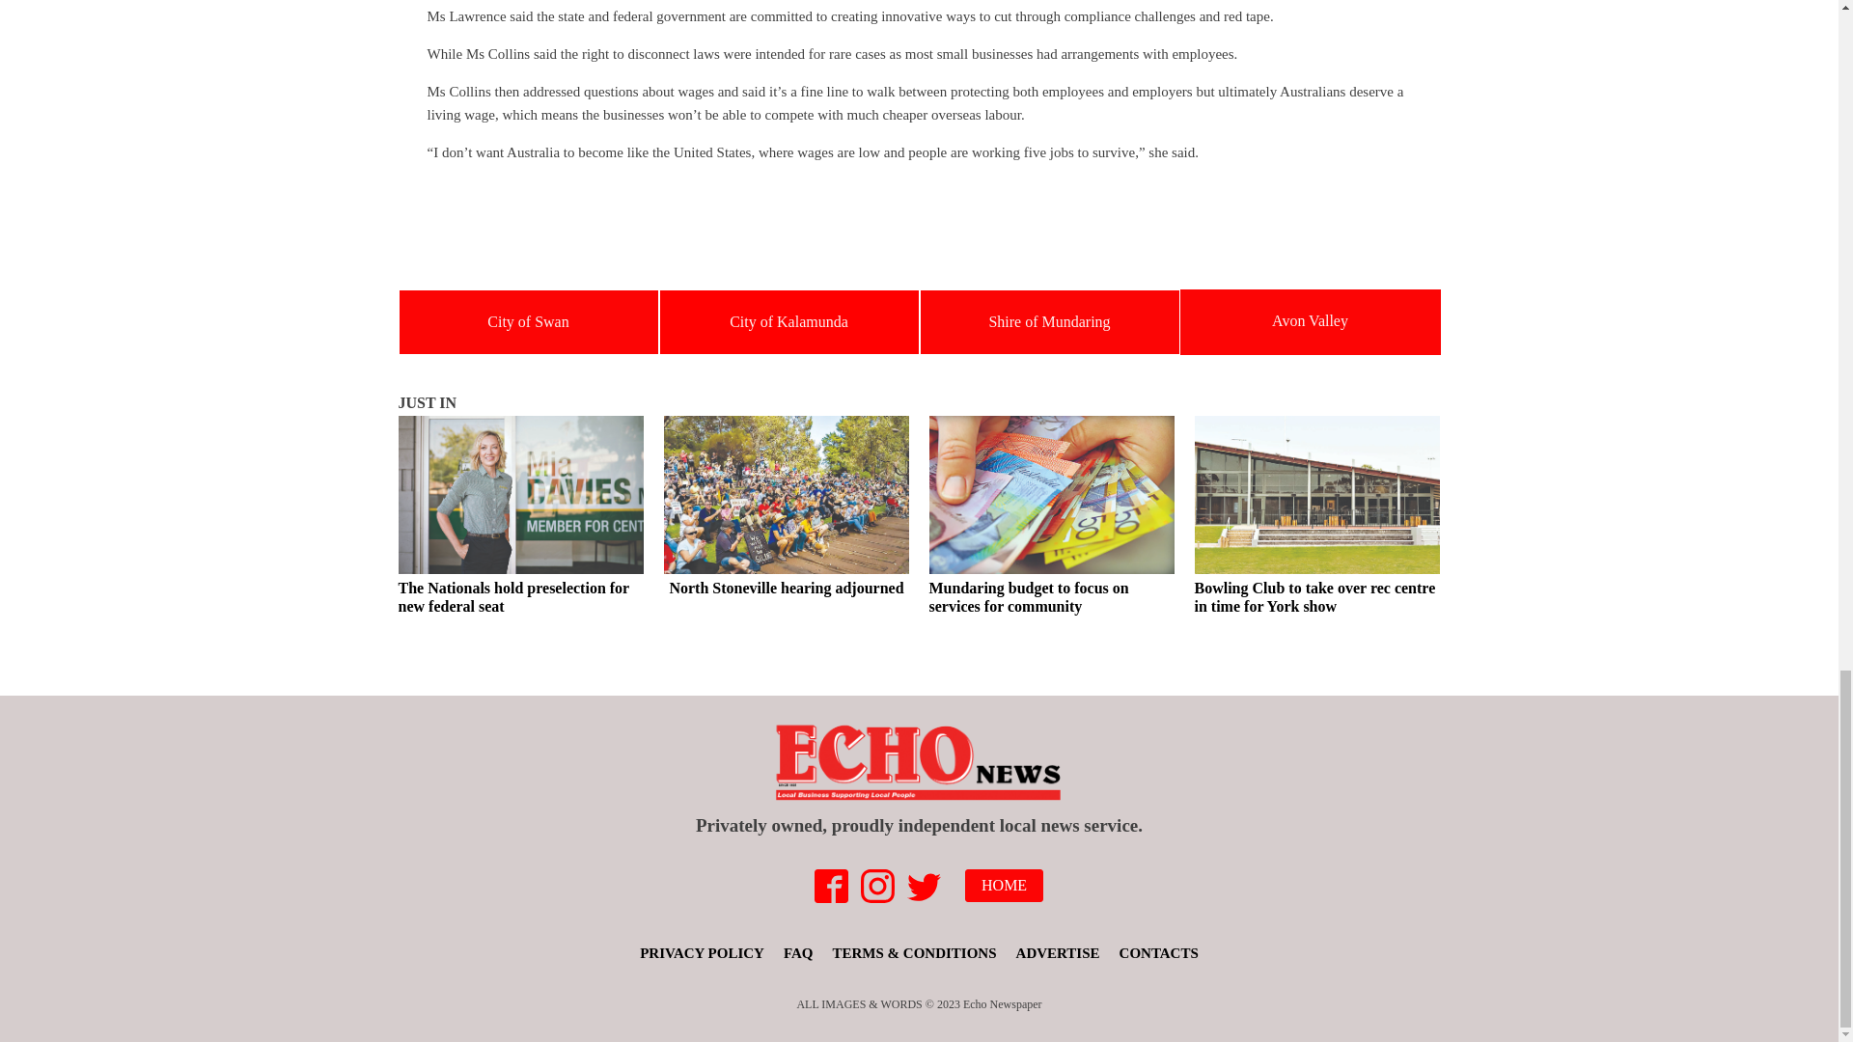 This screenshot has height=1042, width=1853. I want to click on Mundaring budget to focus on services for community, so click(1051, 519).